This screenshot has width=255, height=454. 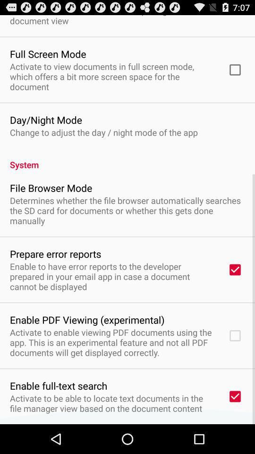 I want to click on click the item below day/night mode, so click(x=104, y=132).